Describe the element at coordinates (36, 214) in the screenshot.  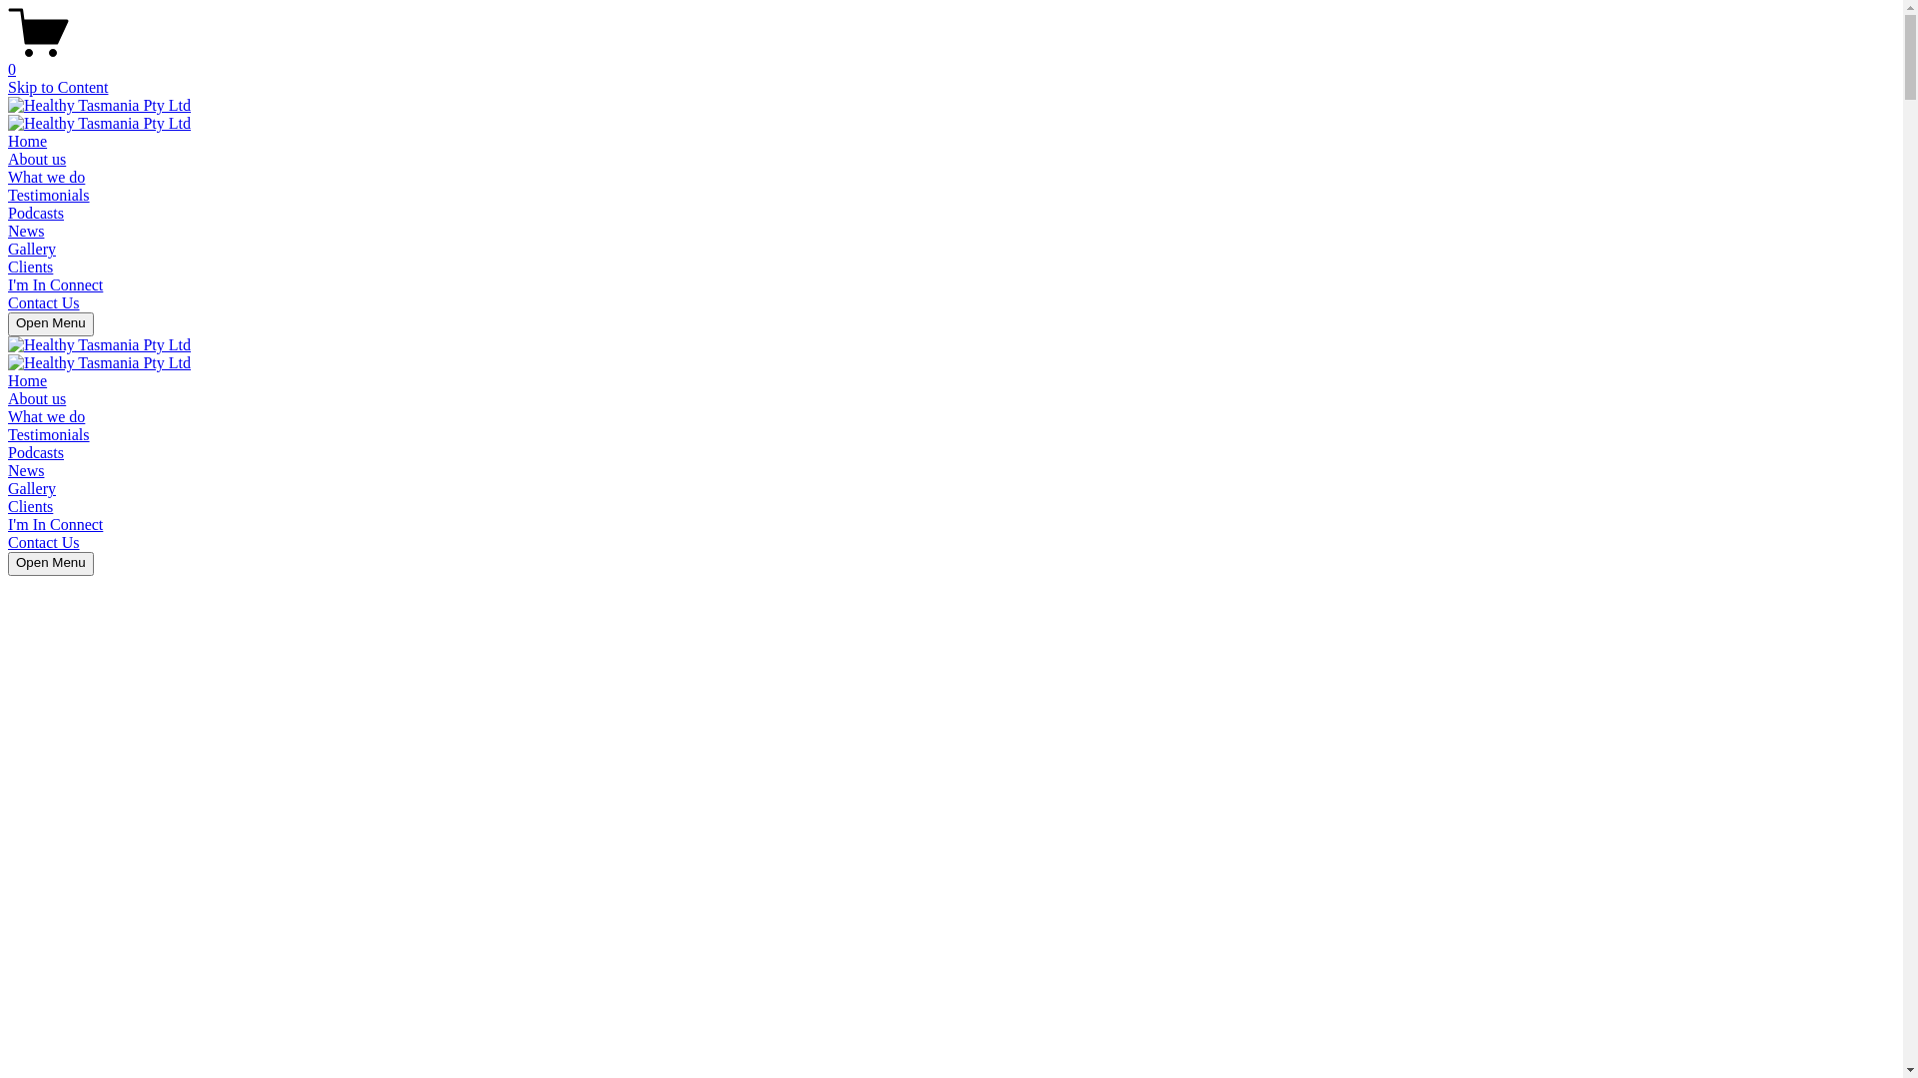
I see `Podcasts` at that location.